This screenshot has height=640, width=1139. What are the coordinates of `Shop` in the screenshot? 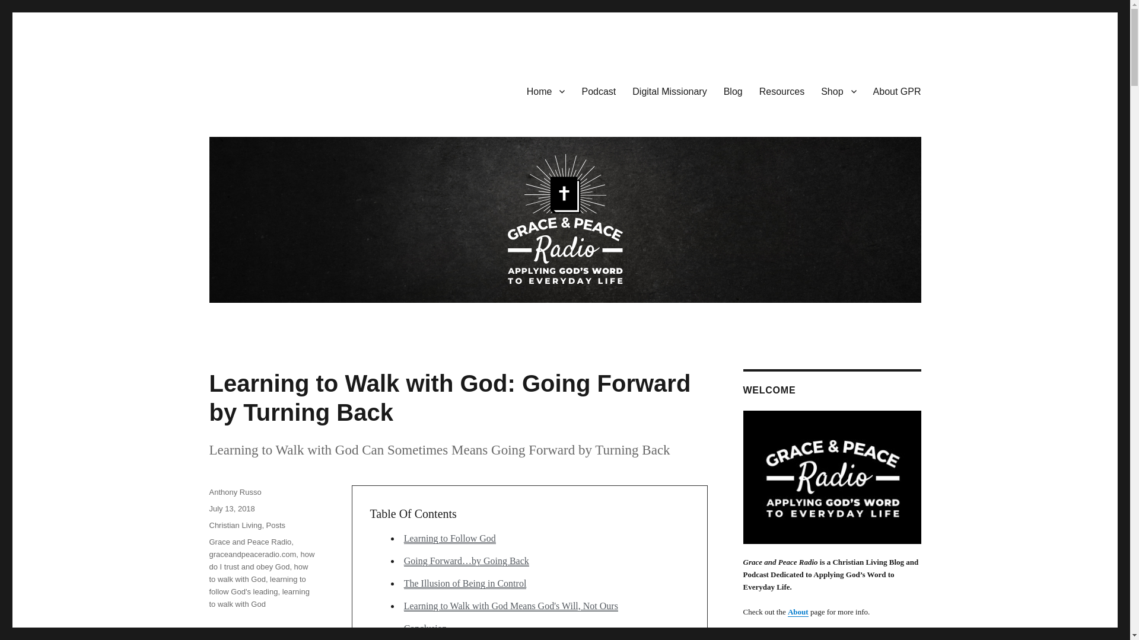 It's located at (839, 91).